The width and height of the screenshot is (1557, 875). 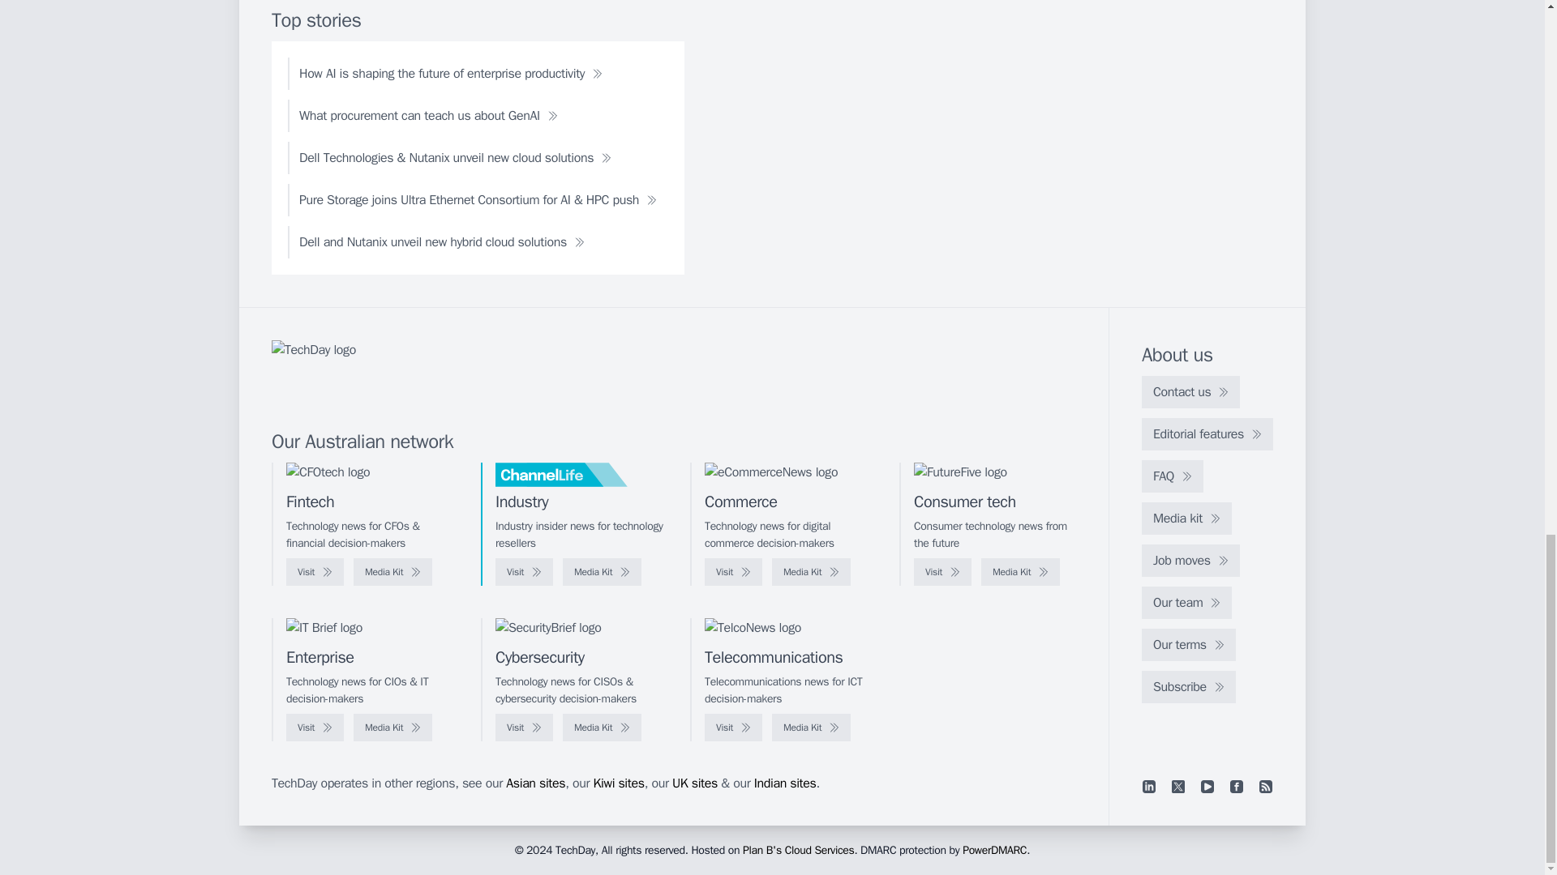 What do you see at coordinates (428, 116) in the screenshot?
I see `What procurement can teach us about GenAI` at bounding box center [428, 116].